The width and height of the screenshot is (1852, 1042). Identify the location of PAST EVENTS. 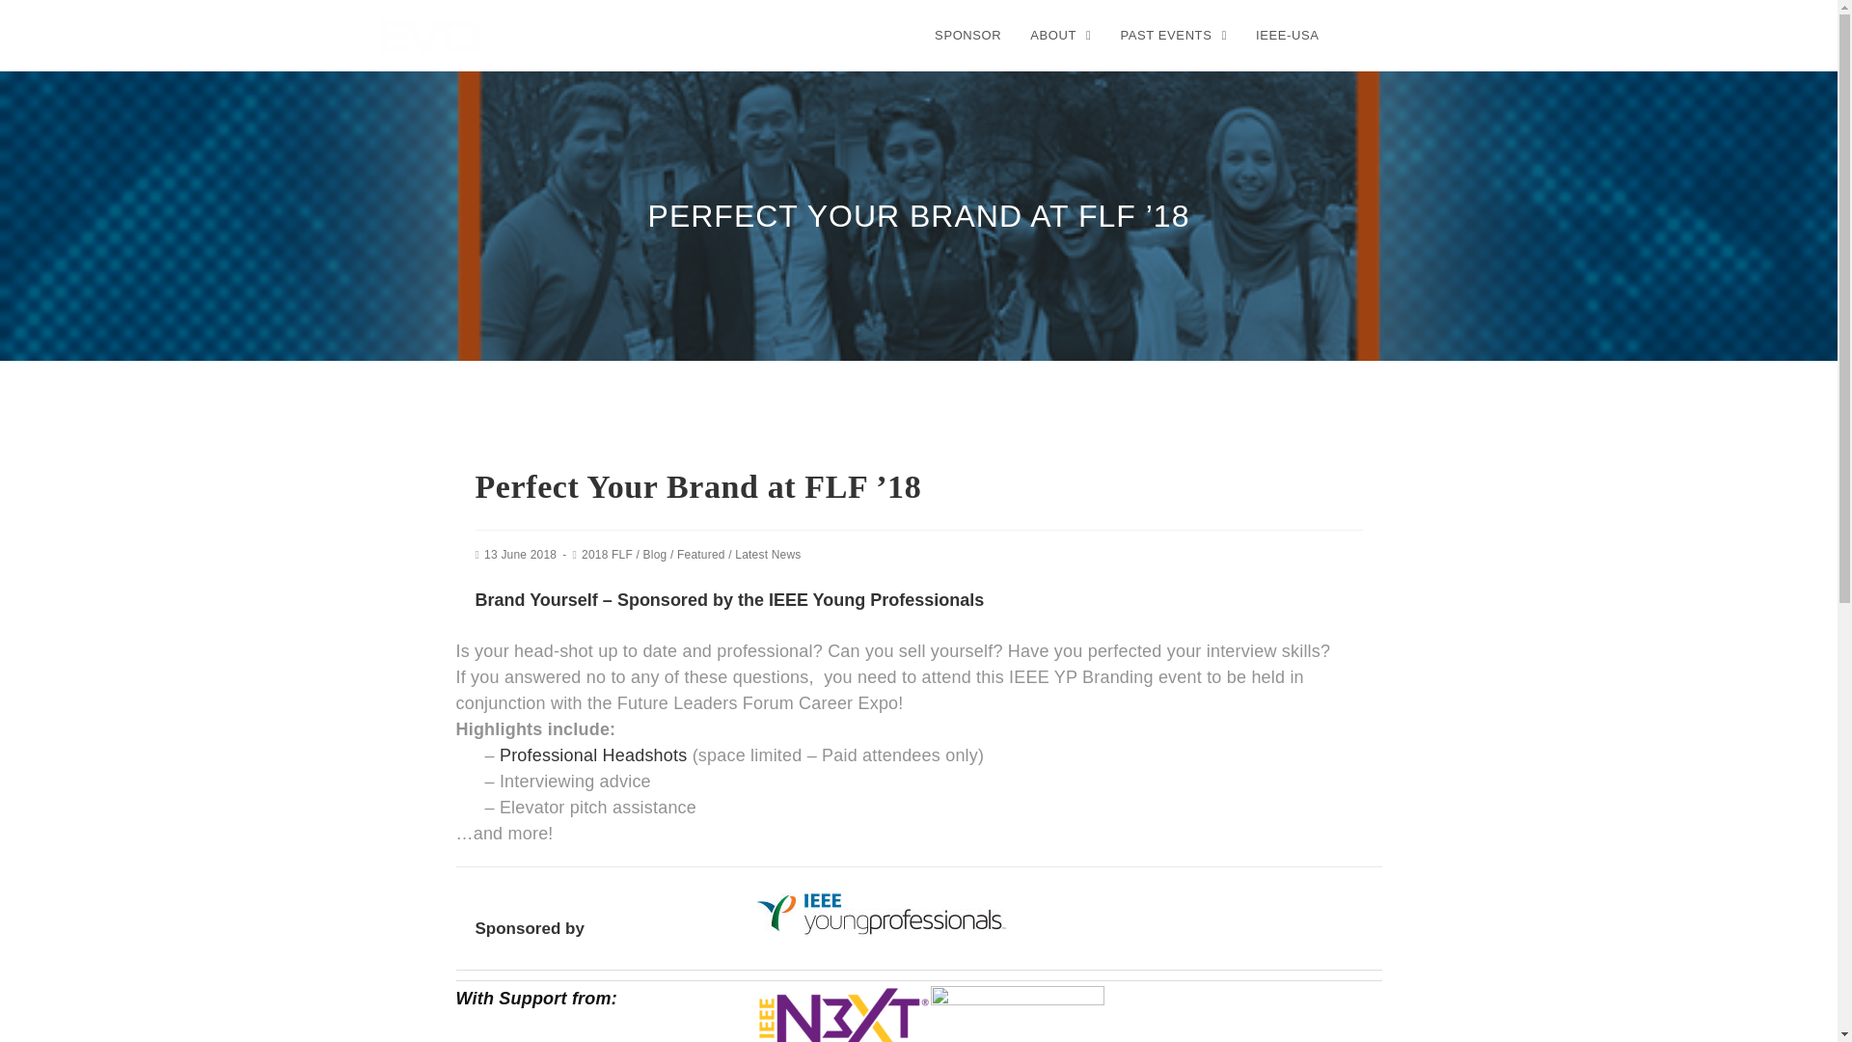
(1173, 36).